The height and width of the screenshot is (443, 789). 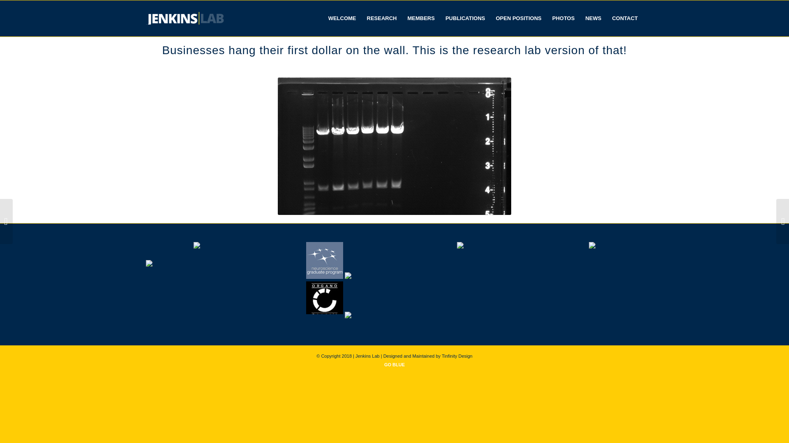 What do you see at coordinates (518, 18) in the screenshot?
I see `OPEN POSITIONS` at bounding box center [518, 18].